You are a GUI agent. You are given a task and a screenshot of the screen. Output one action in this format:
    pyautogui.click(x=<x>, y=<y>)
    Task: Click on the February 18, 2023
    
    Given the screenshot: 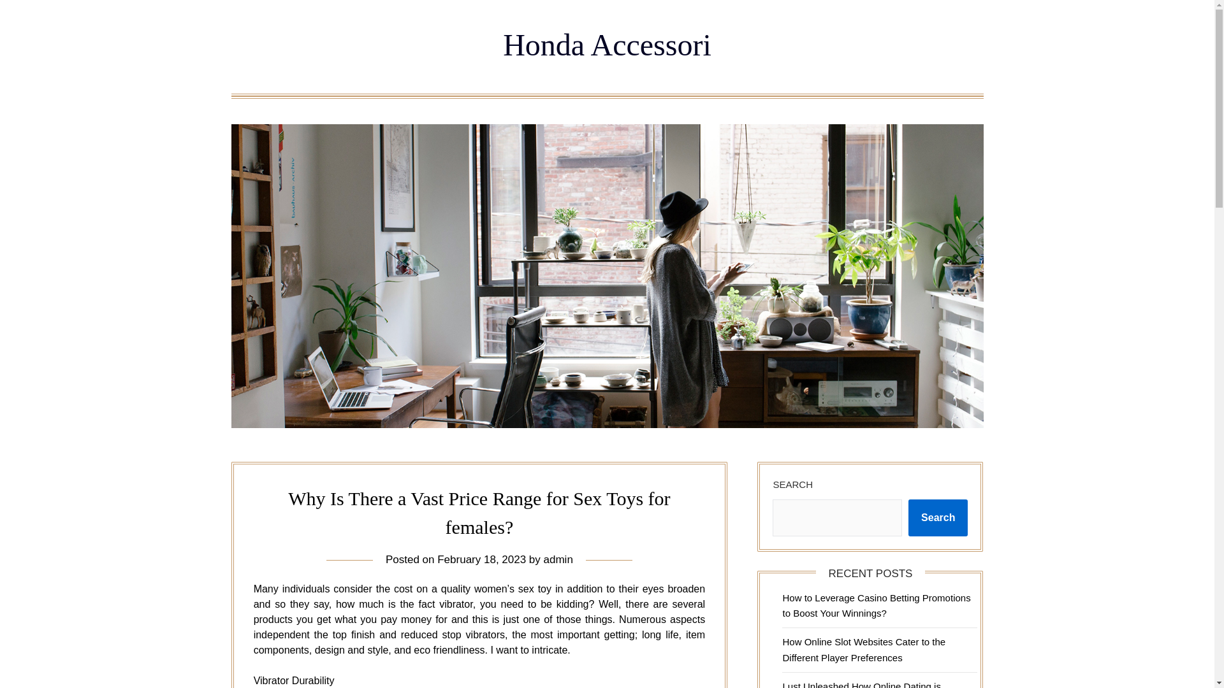 What is the action you would take?
    pyautogui.click(x=481, y=559)
    